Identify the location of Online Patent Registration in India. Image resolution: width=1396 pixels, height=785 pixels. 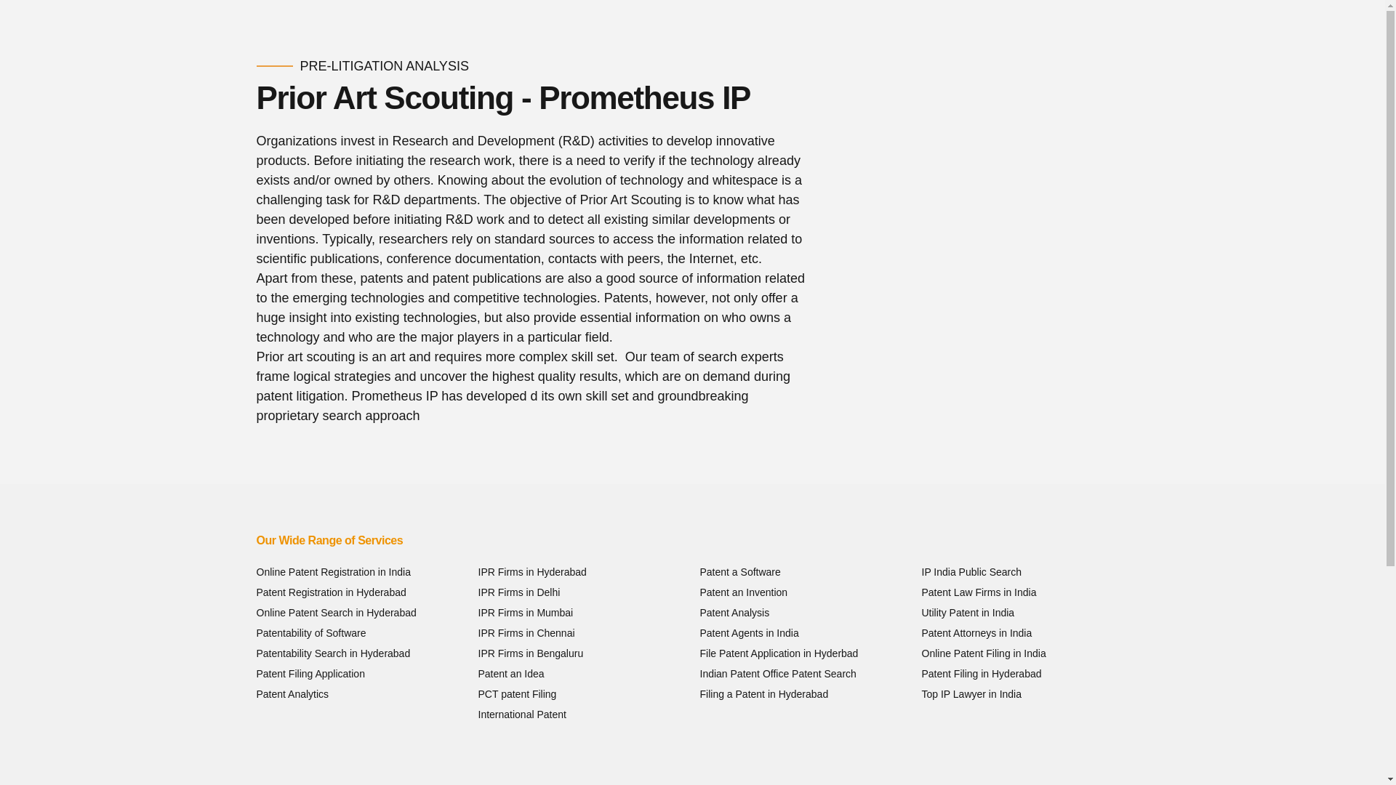
(333, 571).